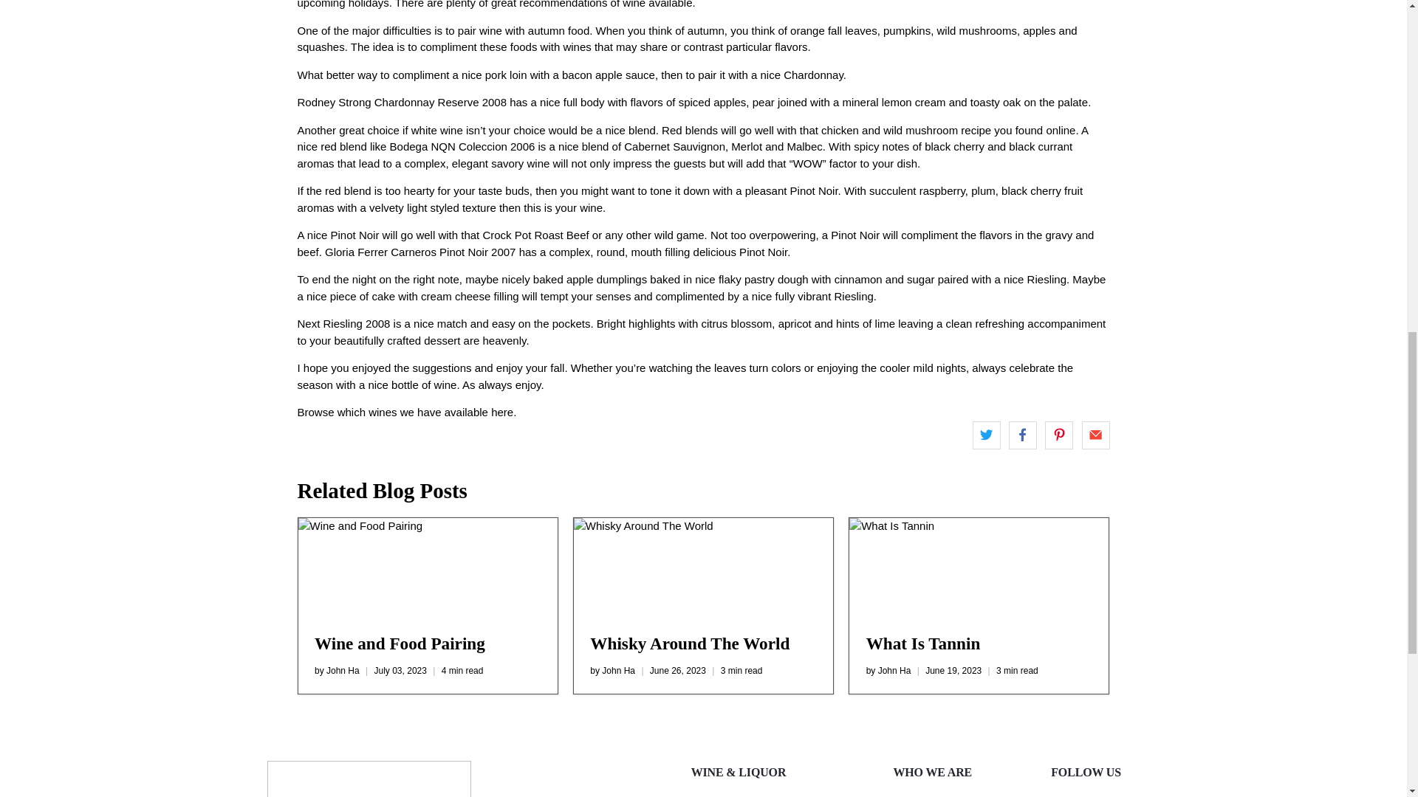 Image resolution: width=1418 pixels, height=797 pixels. What do you see at coordinates (690, 643) in the screenshot?
I see `Whisky Around The World` at bounding box center [690, 643].